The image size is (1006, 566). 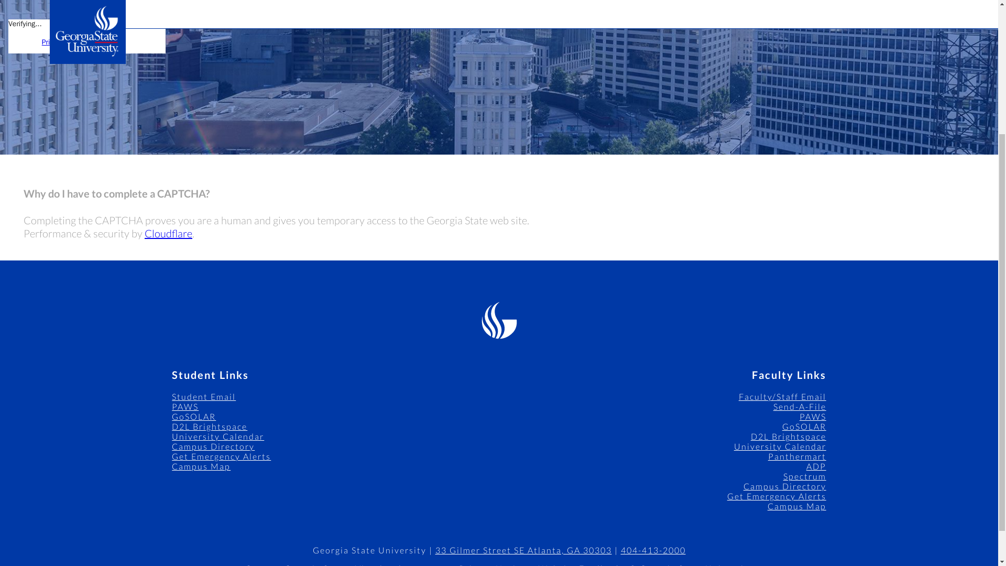 What do you see at coordinates (213, 446) in the screenshot?
I see `Campus Directory` at bounding box center [213, 446].